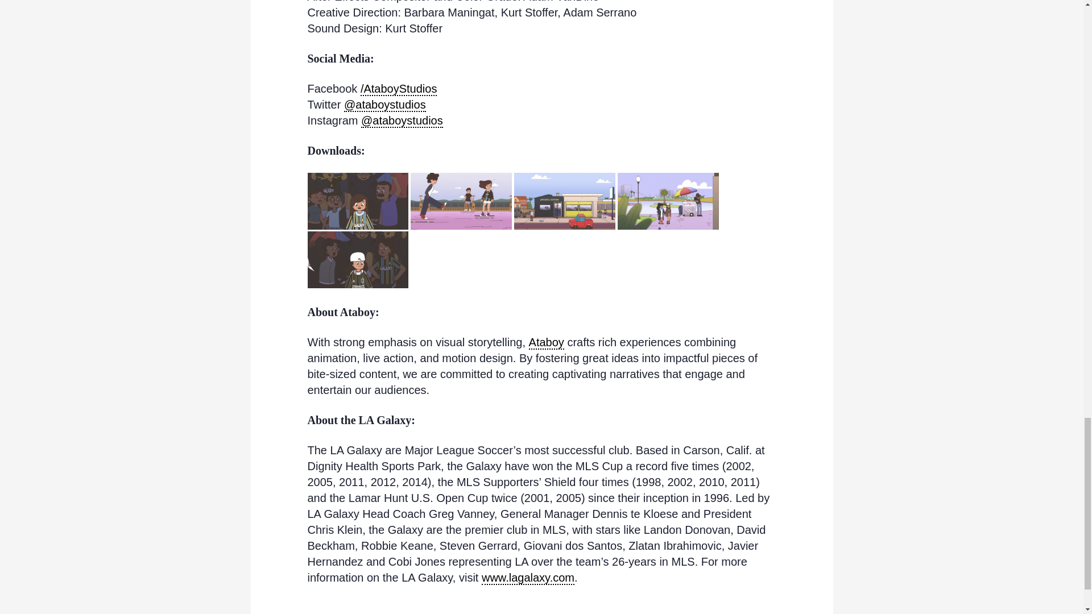 The width and height of the screenshot is (1092, 614). Describe the element at coordinates (461, 201) in the screenshot. I see `Download File` at that location.